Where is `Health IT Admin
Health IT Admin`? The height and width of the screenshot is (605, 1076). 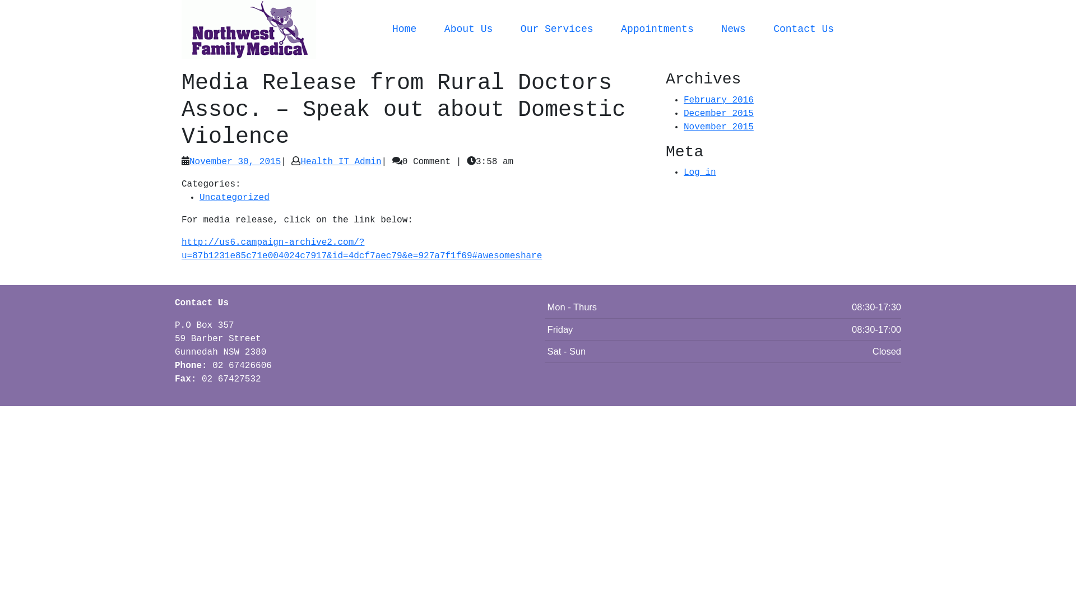 Health IT Admin
Health IT Admin is located at coordinates (341, 162).